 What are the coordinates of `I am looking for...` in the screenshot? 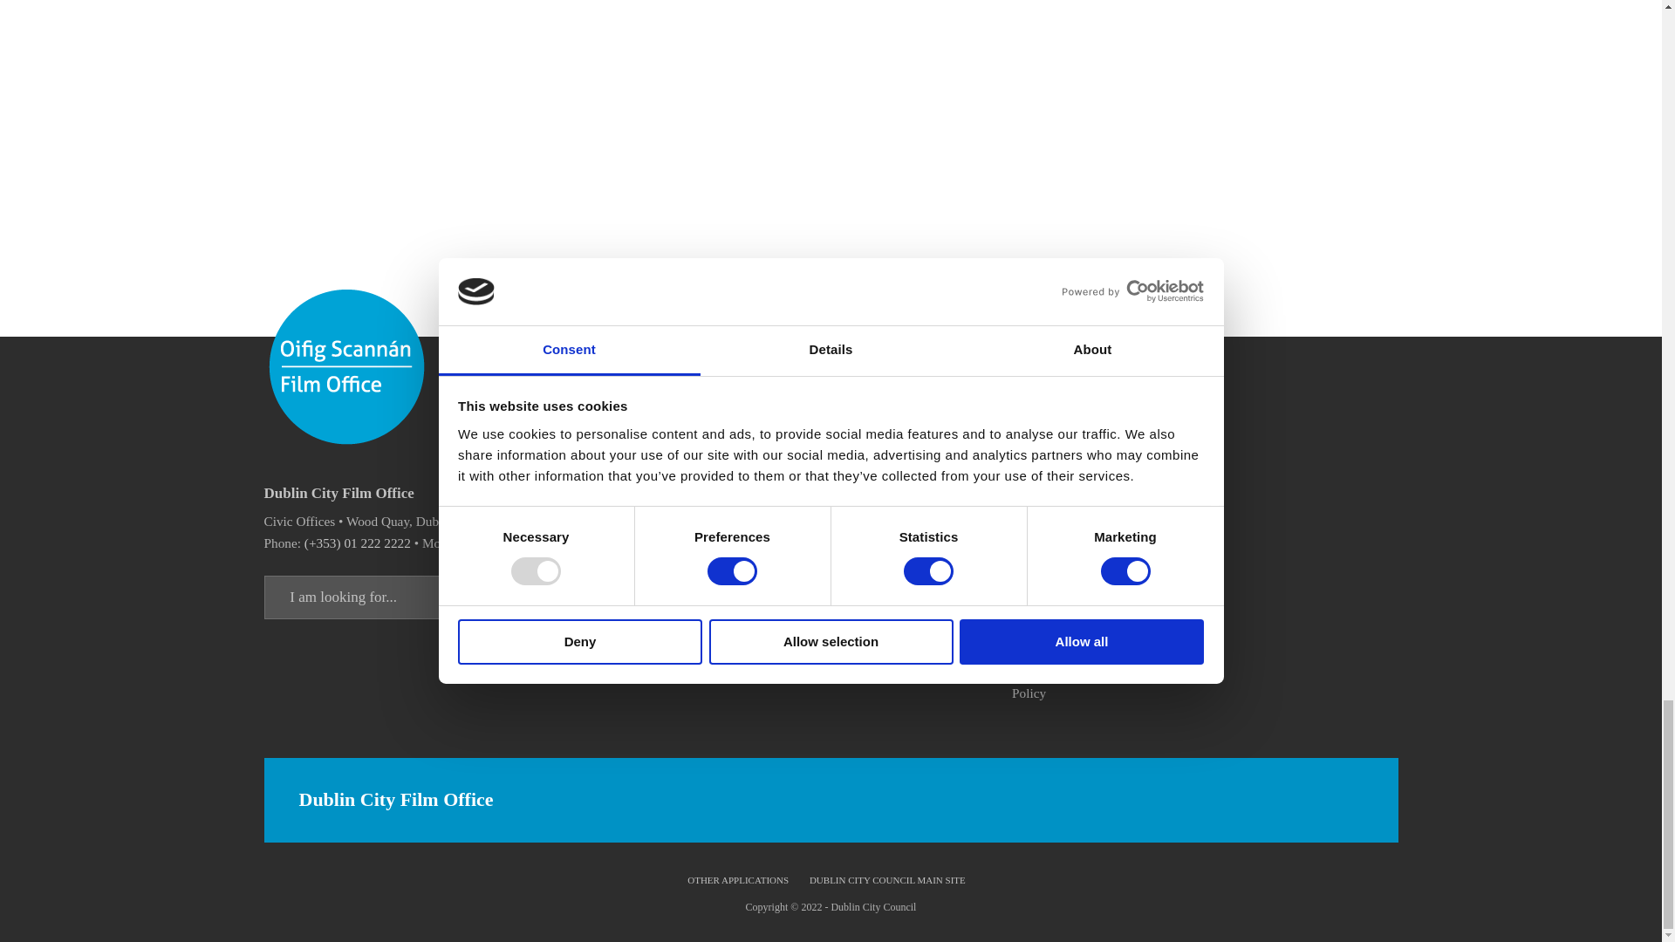 It's located at (514, 597).